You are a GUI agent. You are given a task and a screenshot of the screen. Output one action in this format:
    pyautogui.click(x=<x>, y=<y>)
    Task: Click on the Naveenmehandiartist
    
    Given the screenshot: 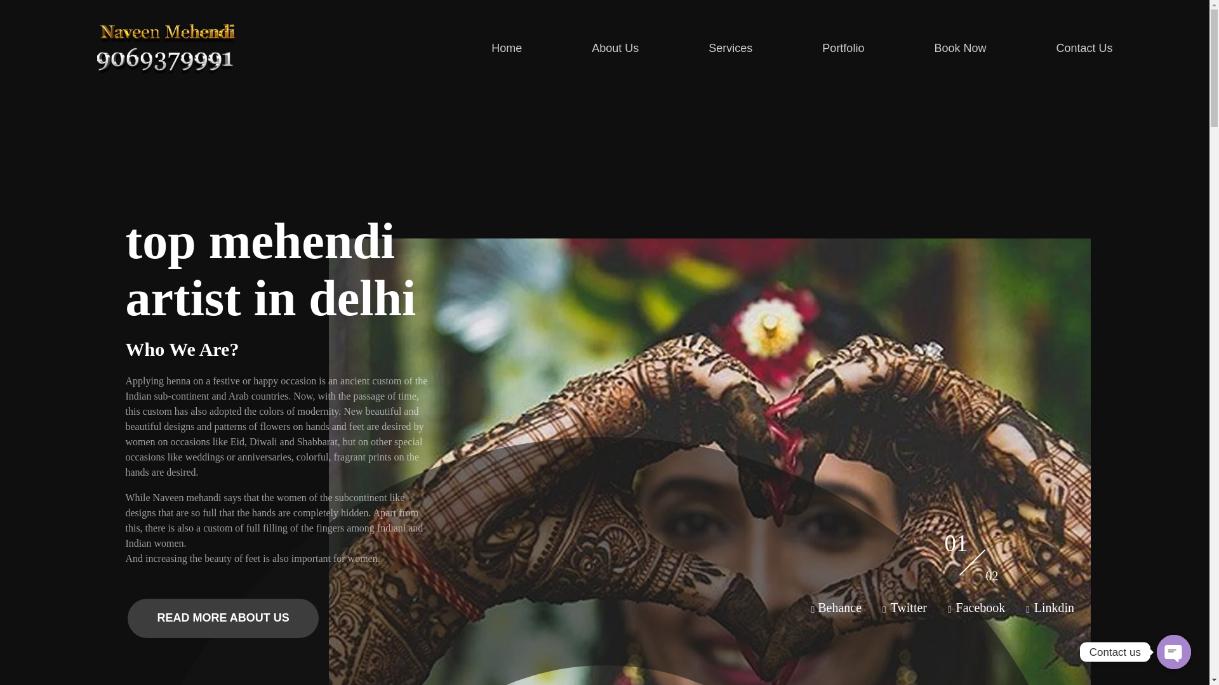 What is the action you would take?
    pyautogui.click(x=980, y=610)
    